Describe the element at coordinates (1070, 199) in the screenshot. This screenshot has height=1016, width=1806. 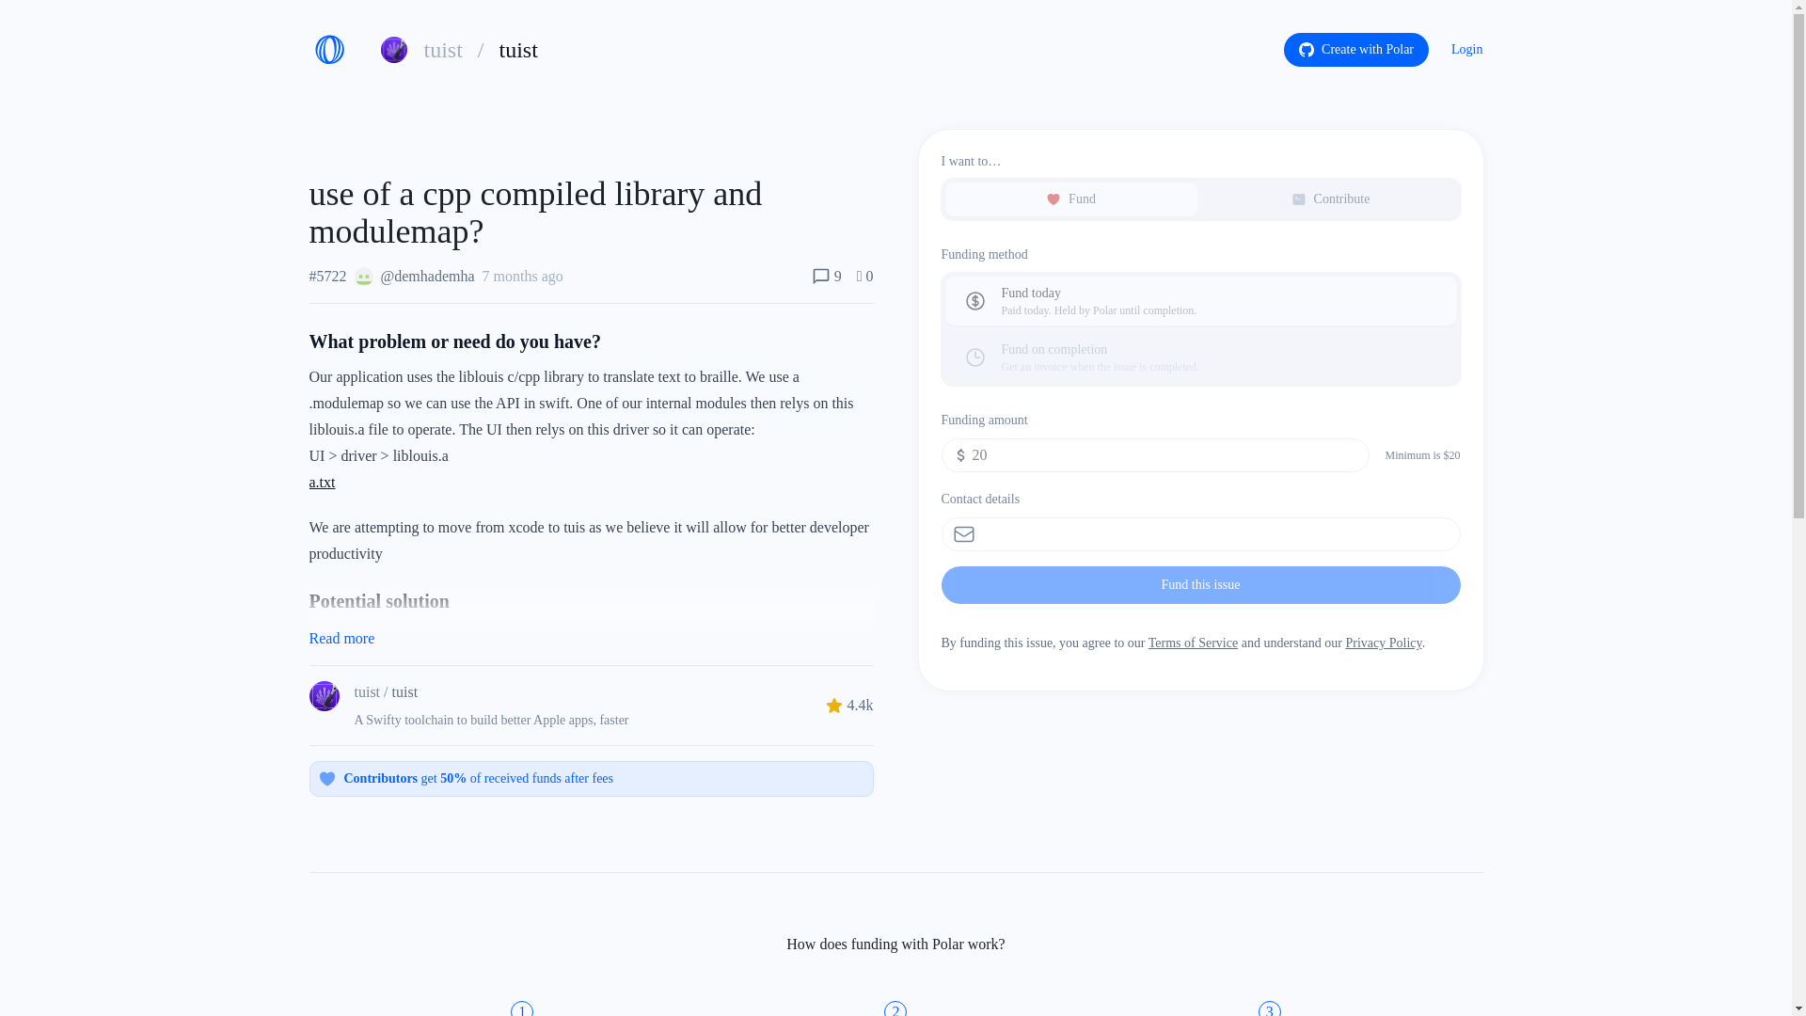
I see `Fund` at that location.